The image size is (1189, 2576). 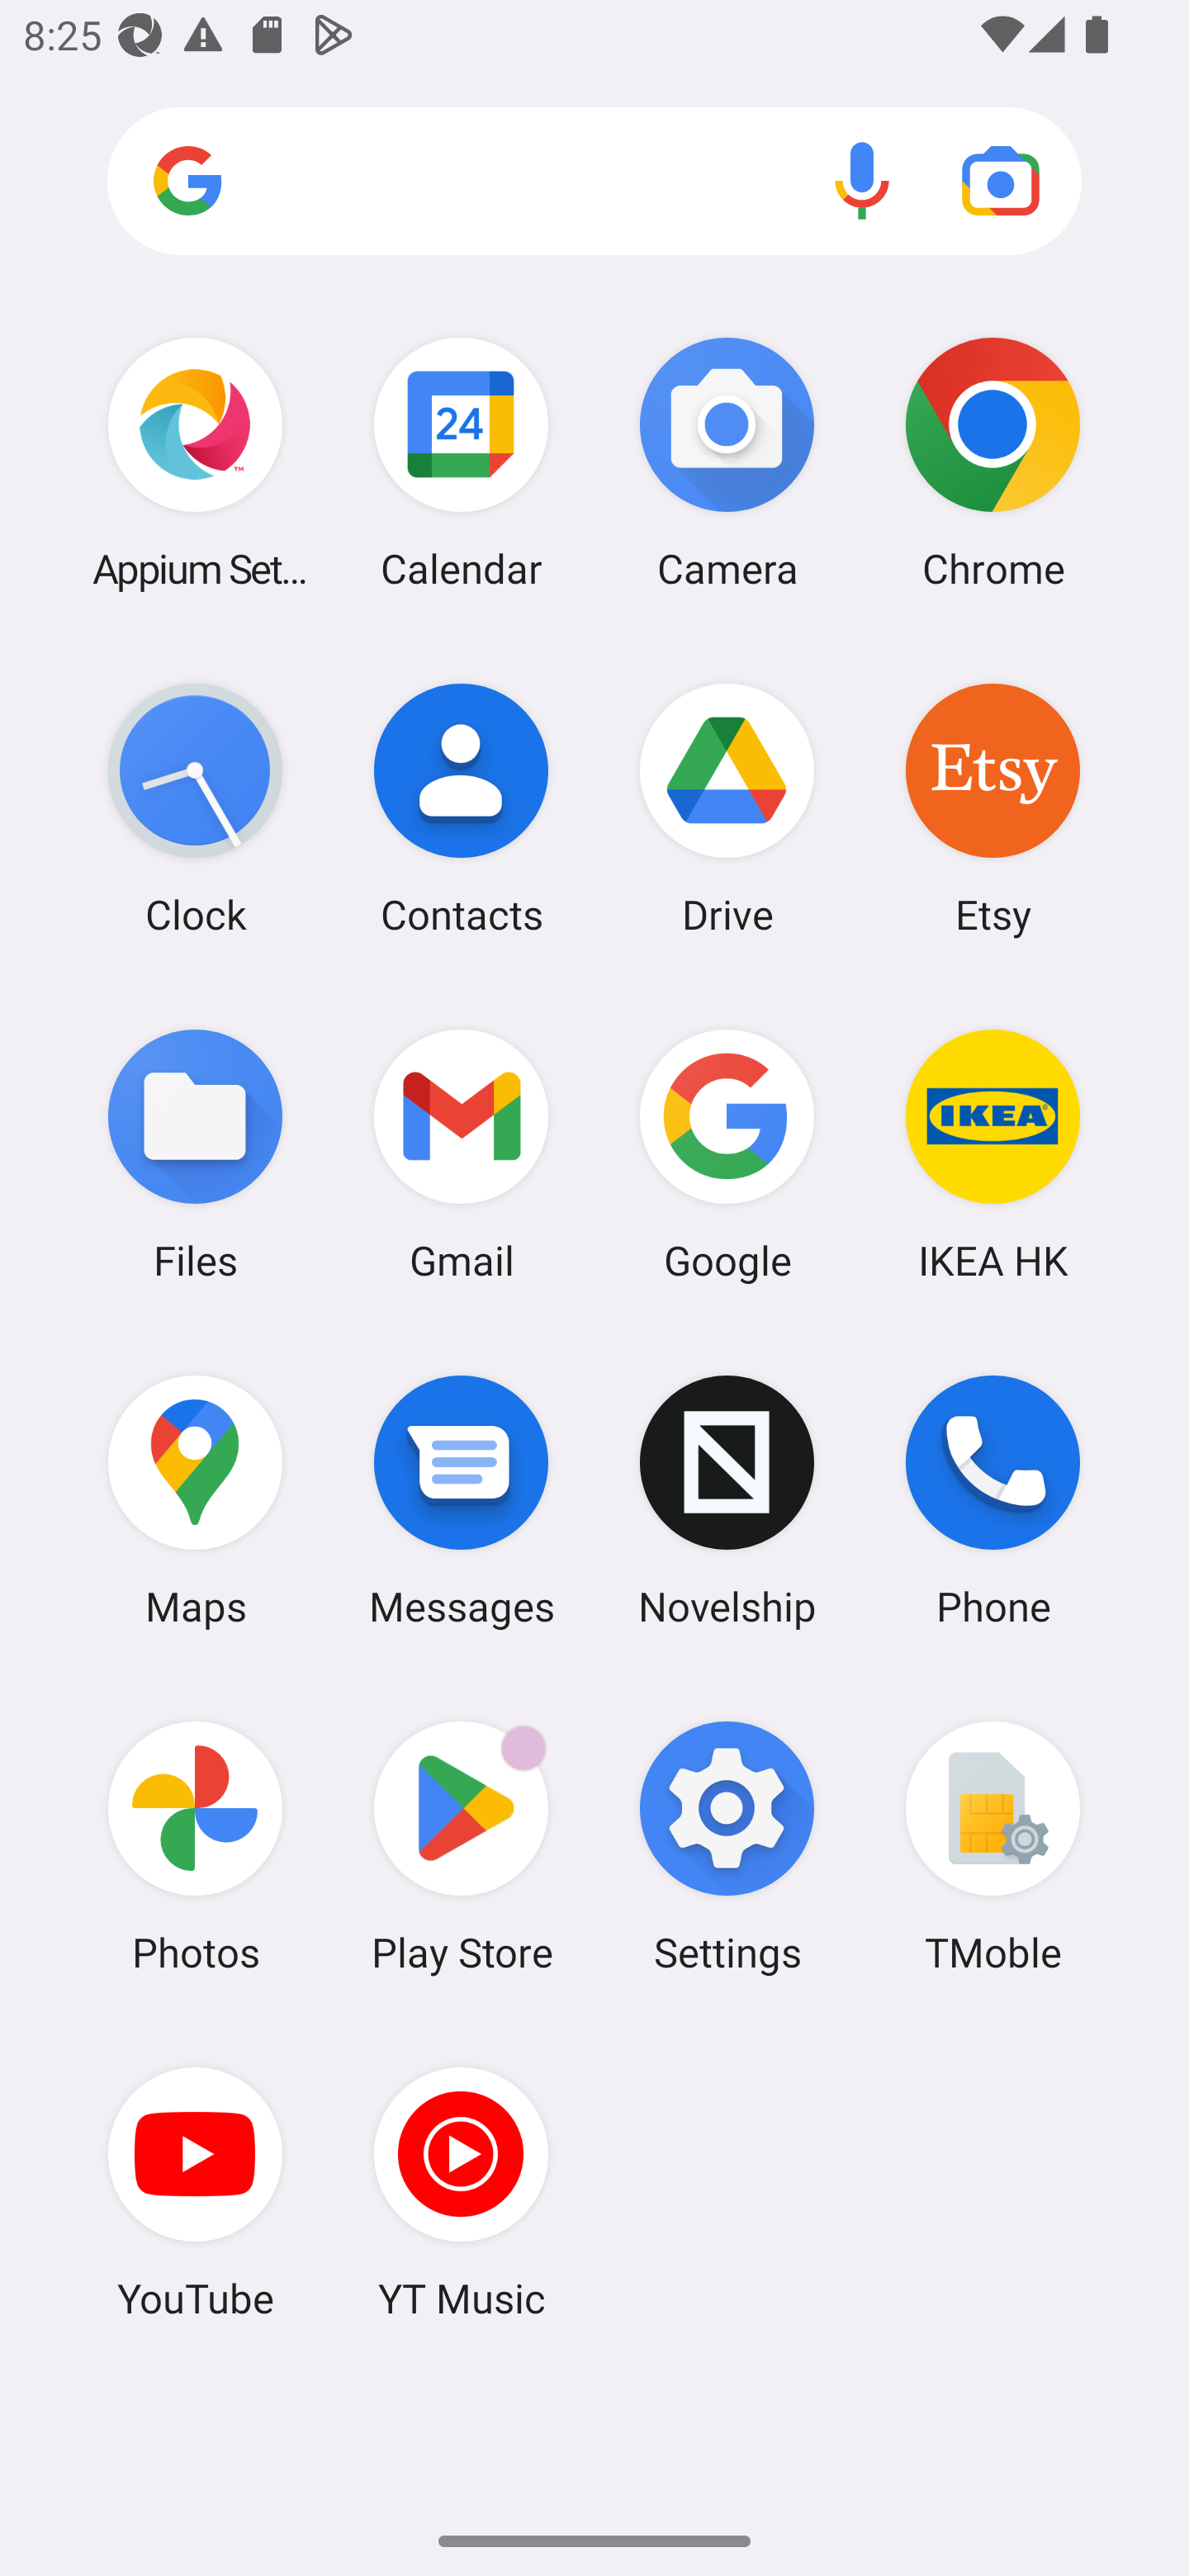 What do you see at coordinates (594, 182) in the screenshot?
I see `Search apps, web and more` at bounding box center [594, 182].